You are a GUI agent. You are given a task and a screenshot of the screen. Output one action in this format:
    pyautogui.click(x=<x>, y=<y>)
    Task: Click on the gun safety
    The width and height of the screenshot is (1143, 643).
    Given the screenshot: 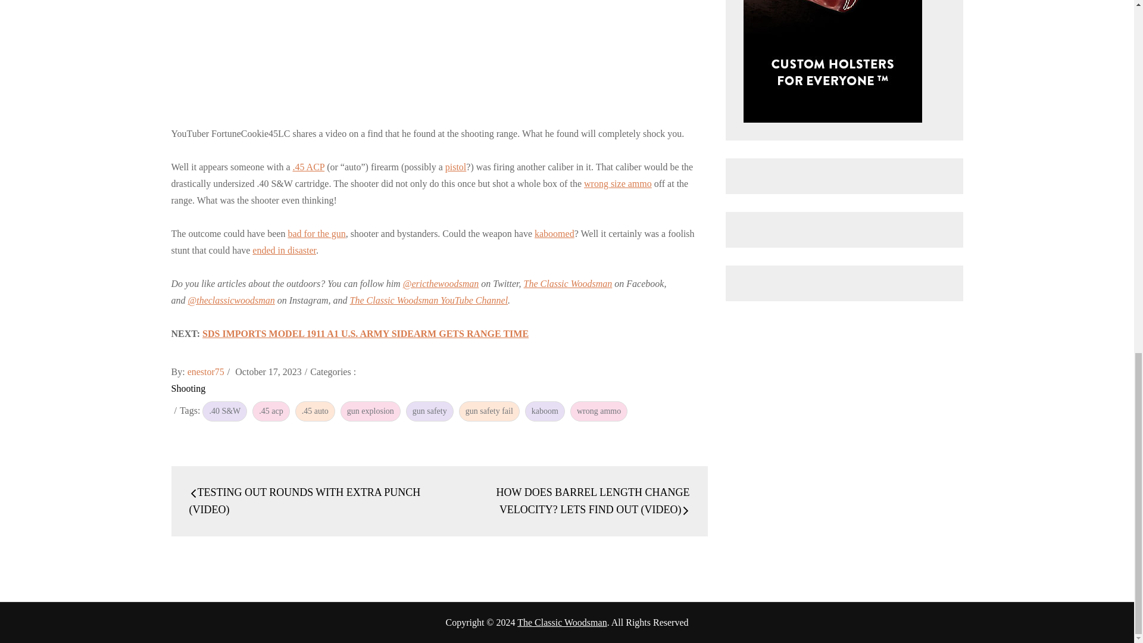 What is the action you would take?
    pyautogui.click(x=430, y=411)
    